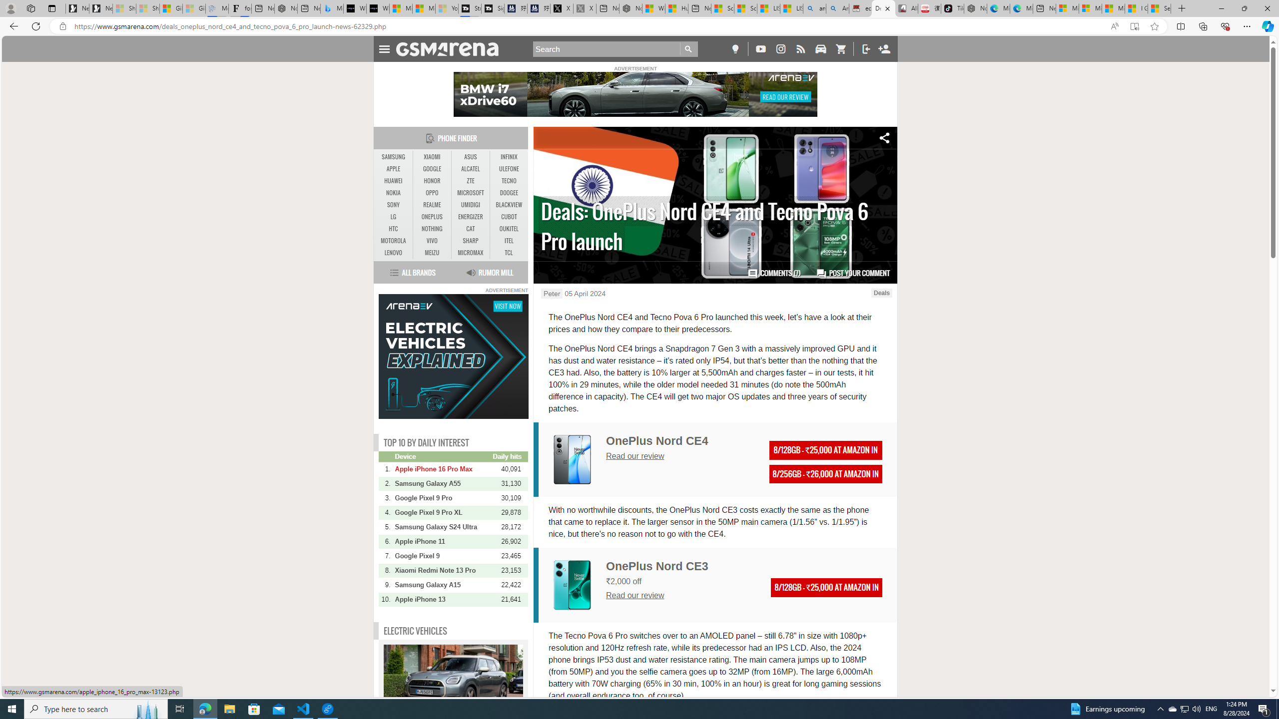  Describe the element at coordinates (471, 193) in the screenshot. I see `MICROSOFT` at that location.